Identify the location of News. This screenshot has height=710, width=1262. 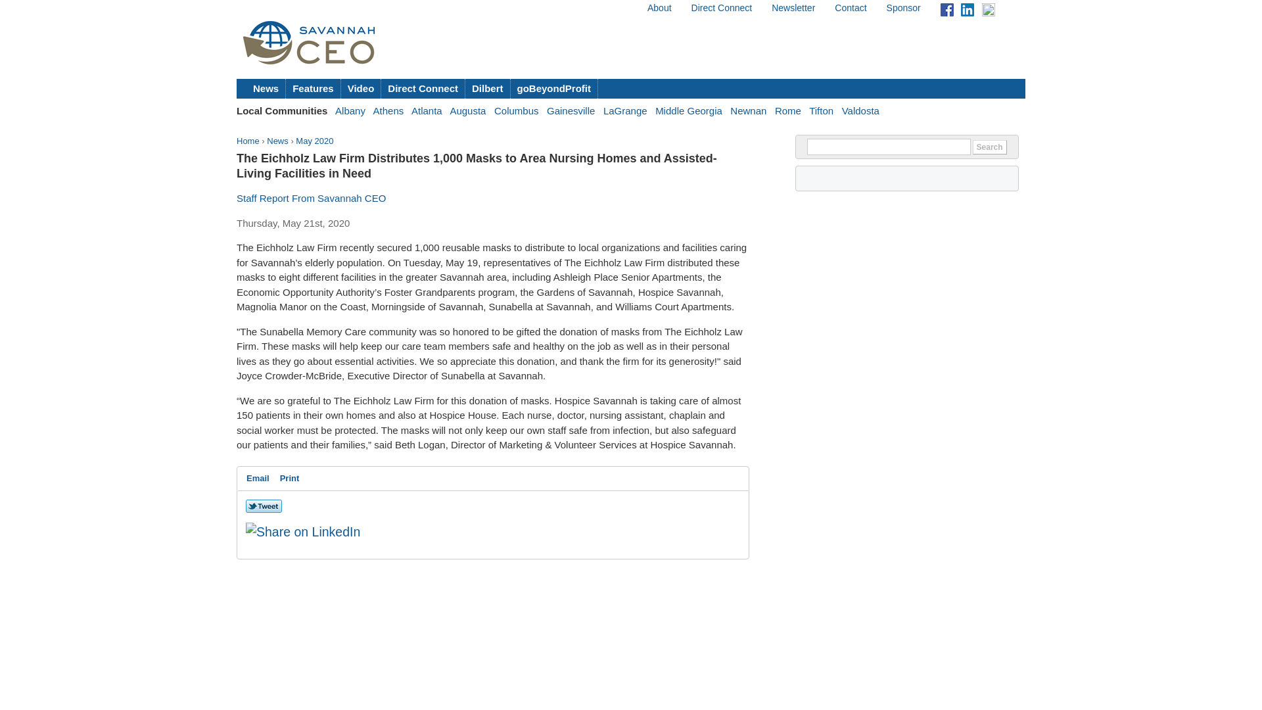
(266, 88).